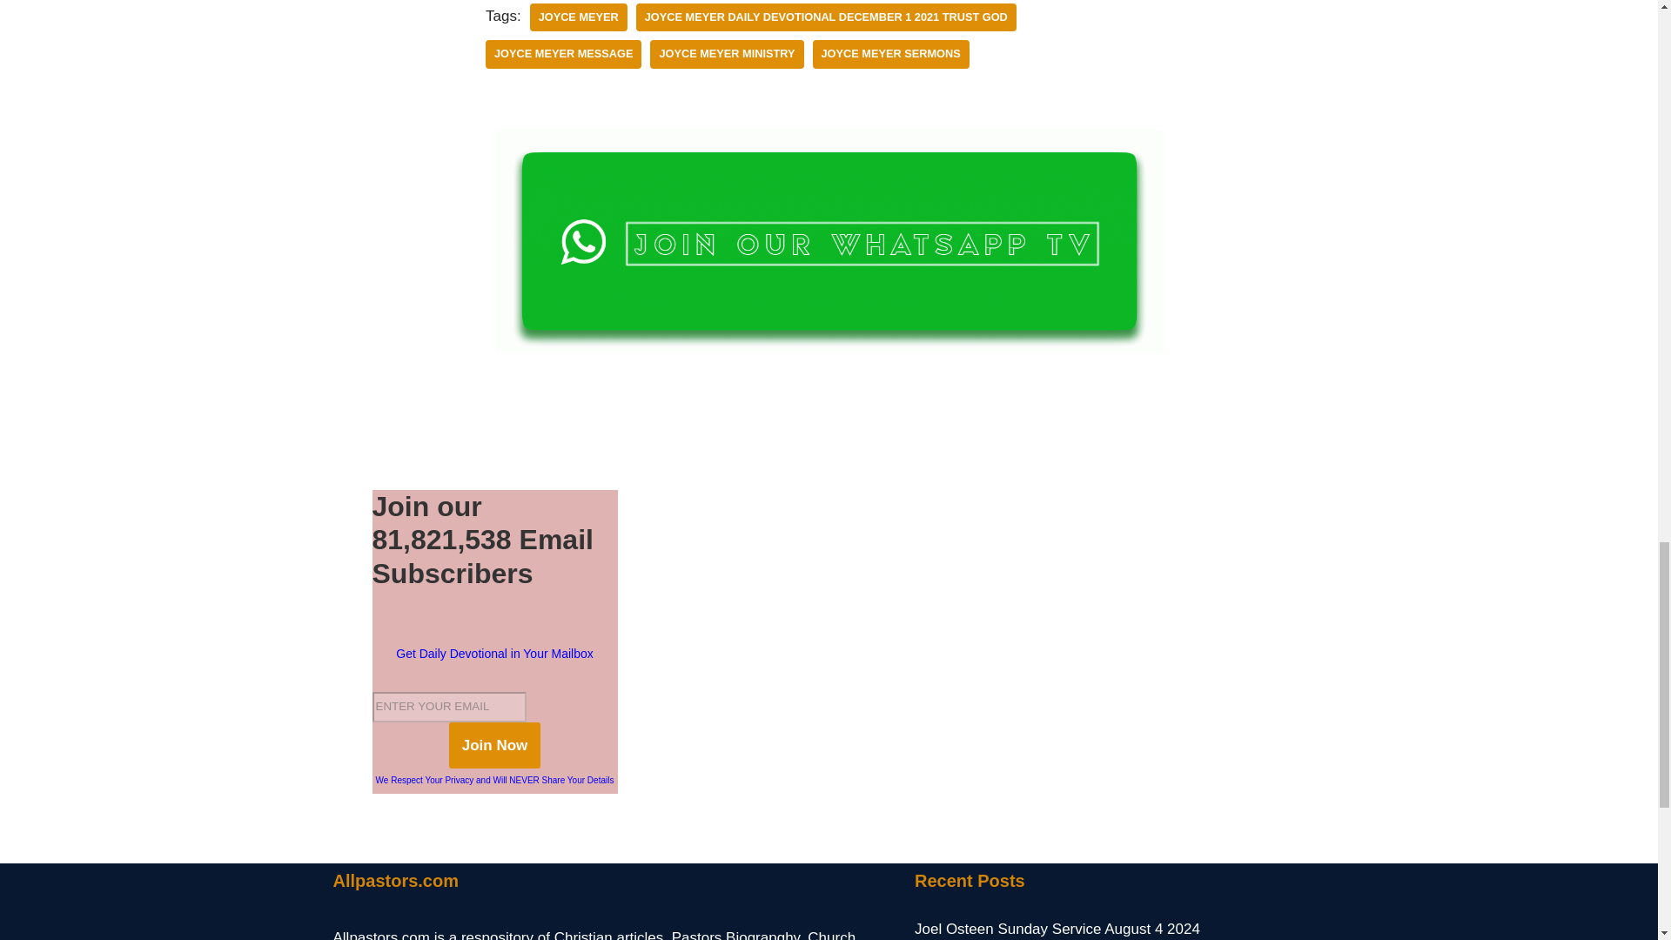 This screenshot has height=940, width=1671. I want to click on Joyce Meyer Daily Devotional December 1 2021 Trust God, so click(826, 17).